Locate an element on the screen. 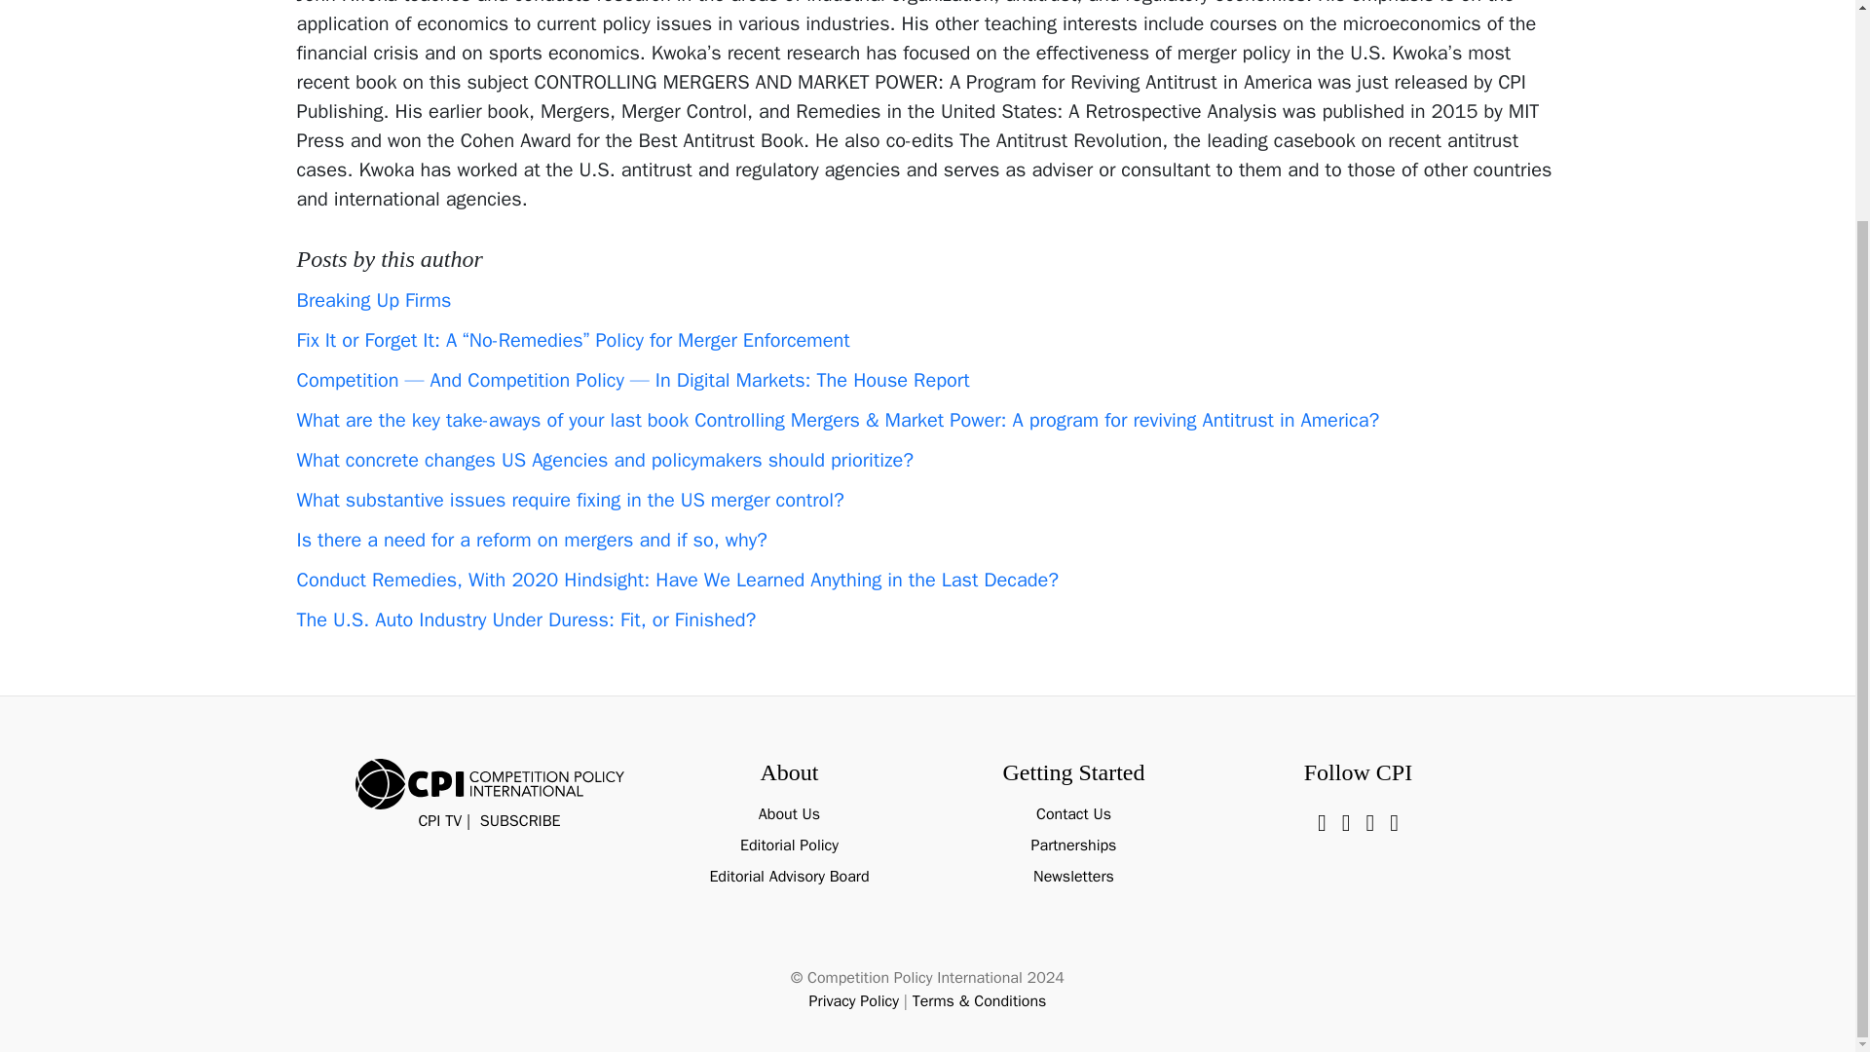 The image size is (1870, 1052). The U.S. Auto Industry Under Duress: Fit, or Finished? is located at coordinates (525, 620).